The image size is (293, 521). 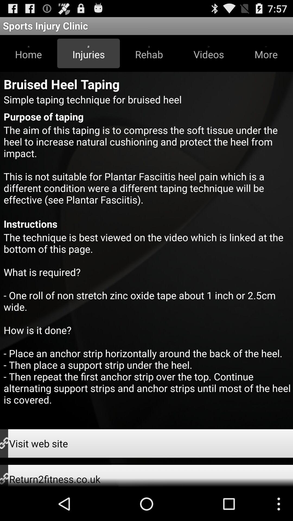 What do you see at coordinates (209, 53) in the screenshot?
I see `press the videos icon` at bounding box center [209, 53].